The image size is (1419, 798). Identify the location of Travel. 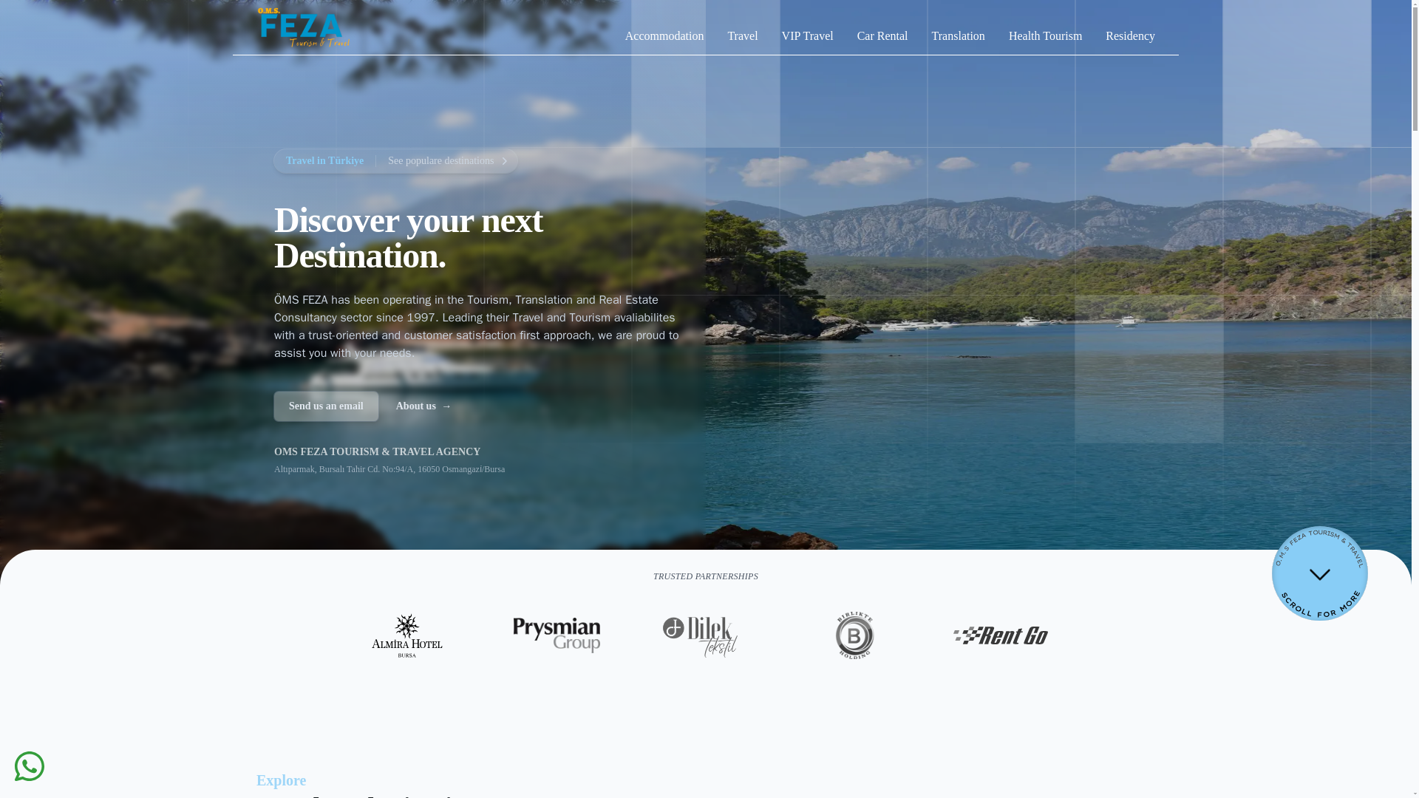
(742, 35).